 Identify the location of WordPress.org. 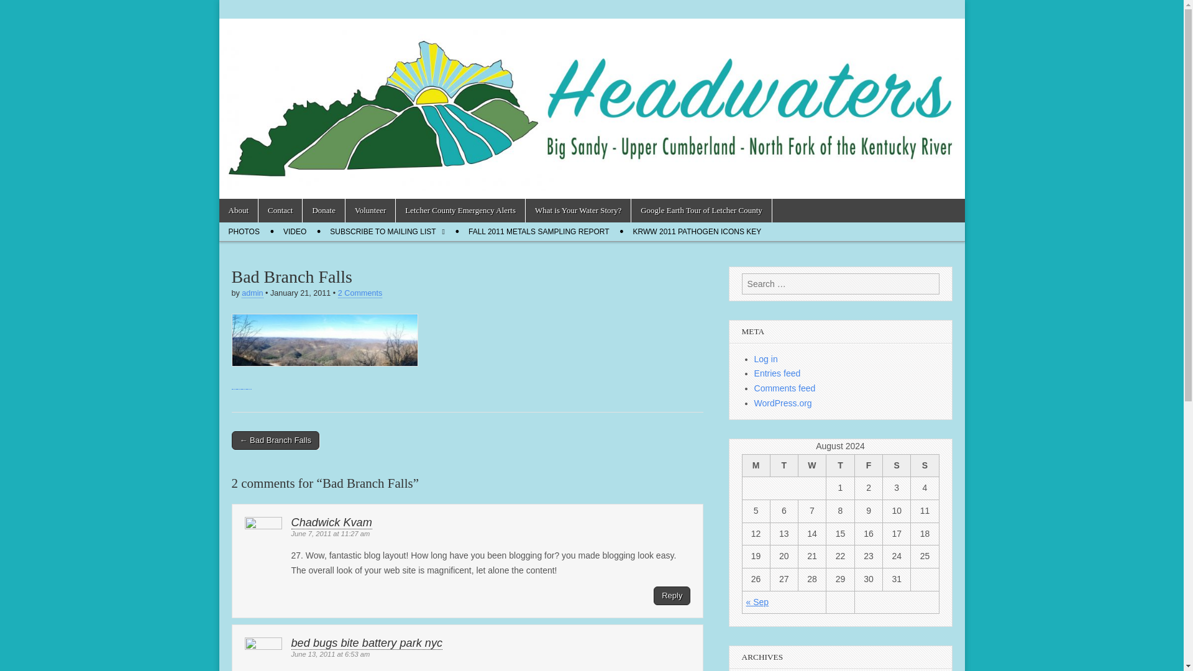
(783, 403).